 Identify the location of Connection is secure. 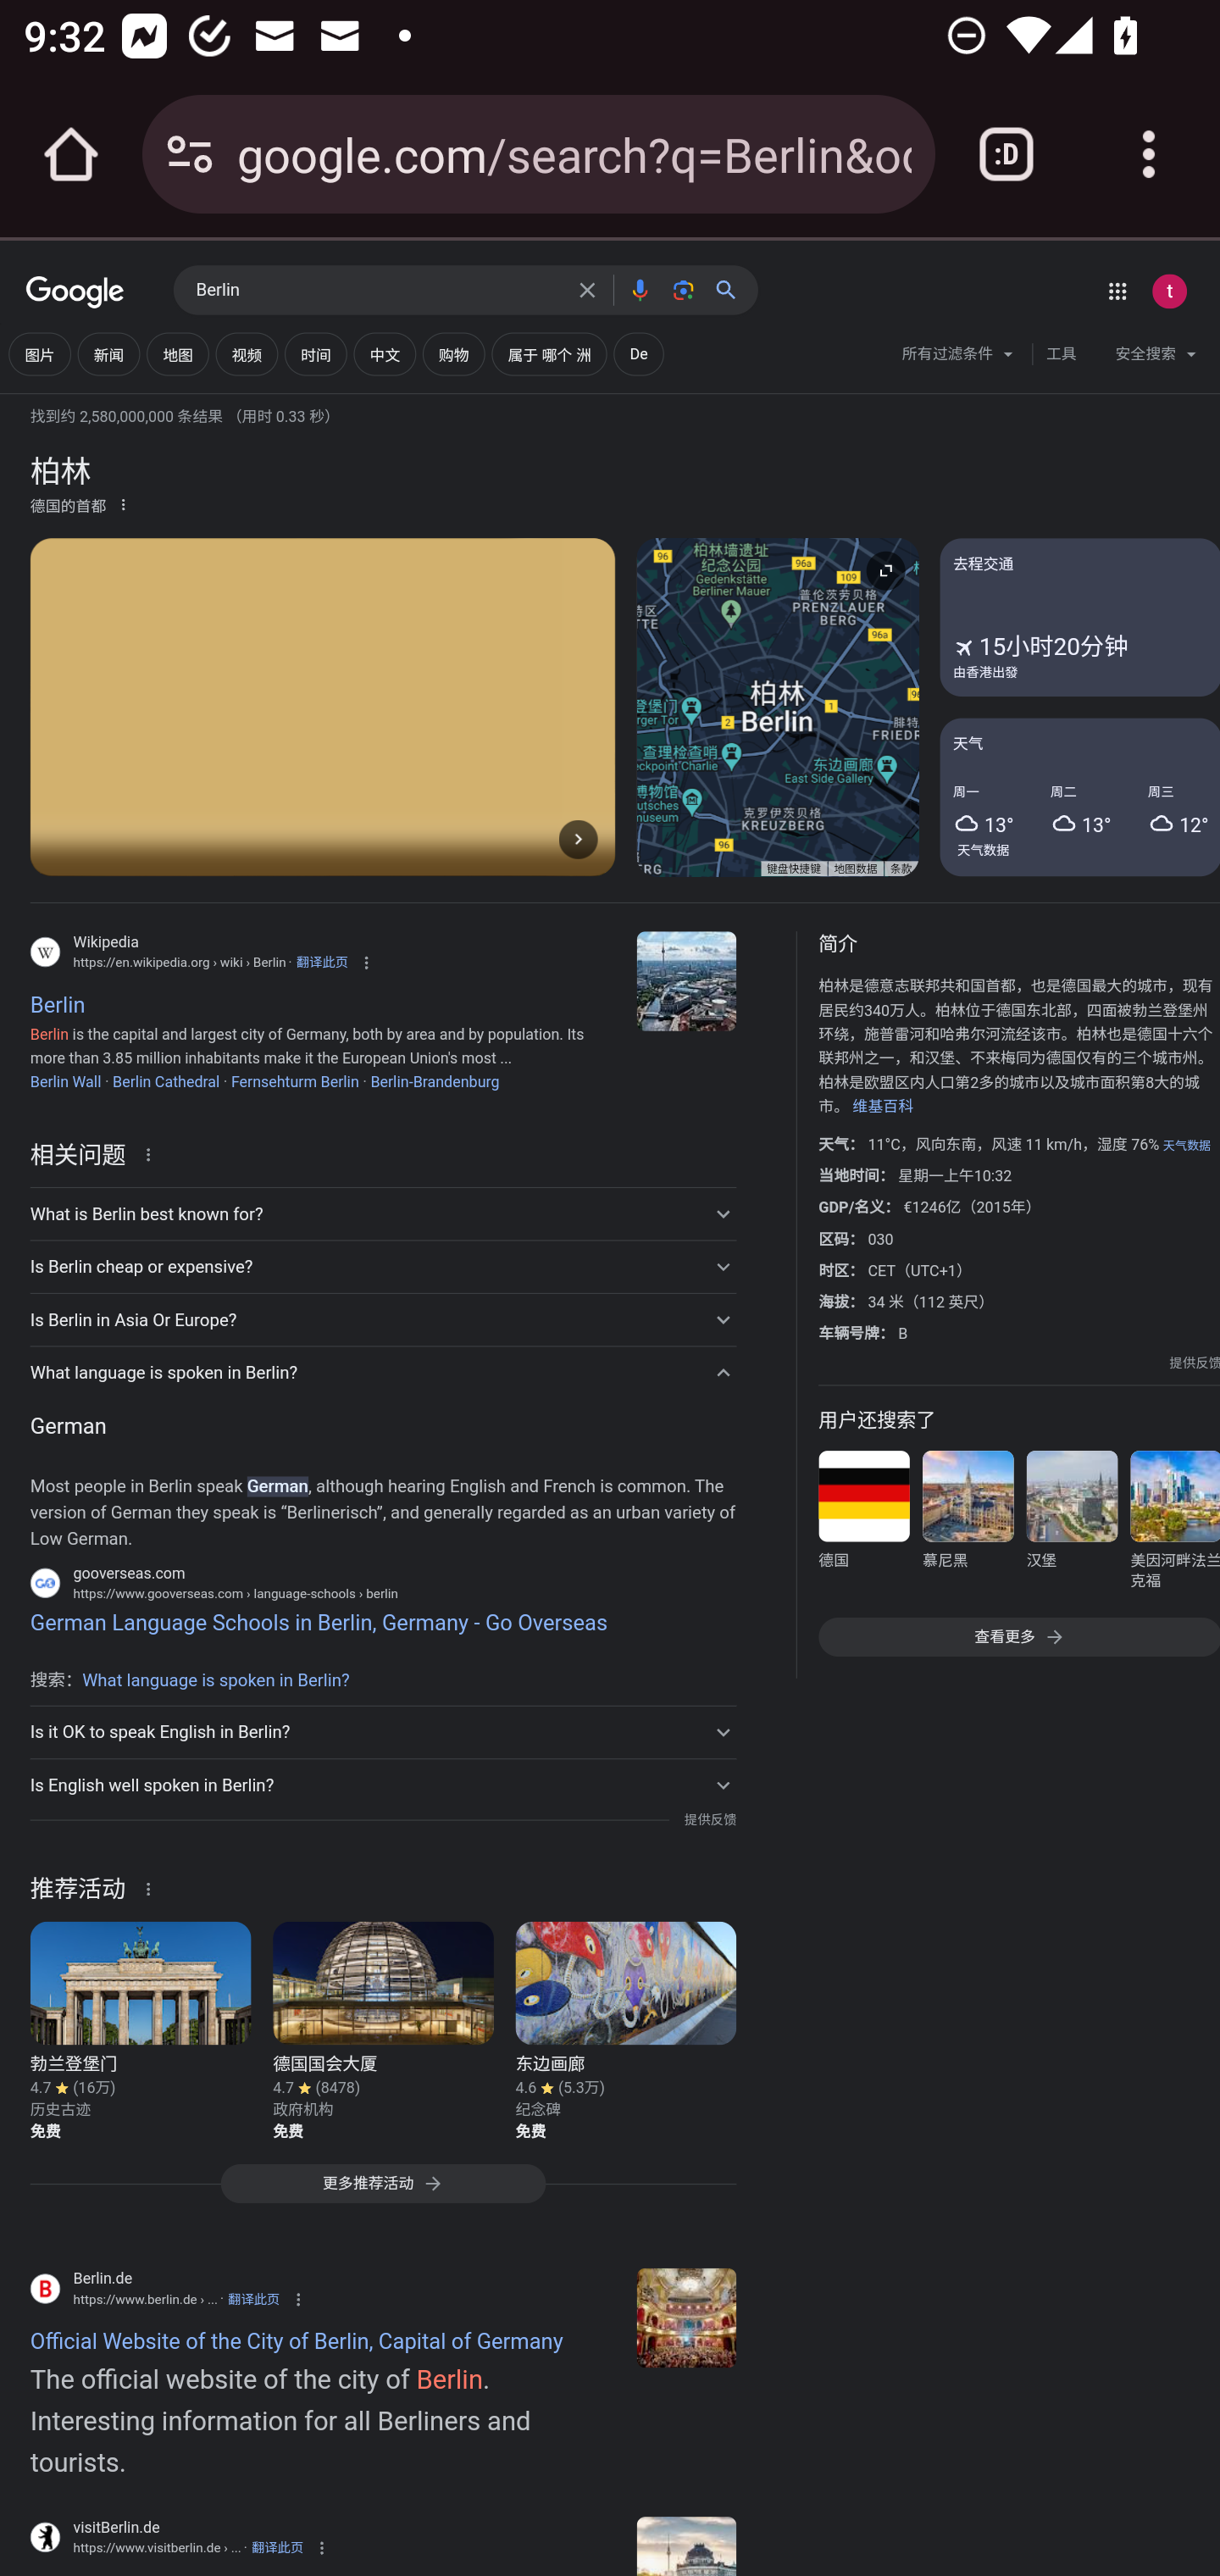
(190, 154).